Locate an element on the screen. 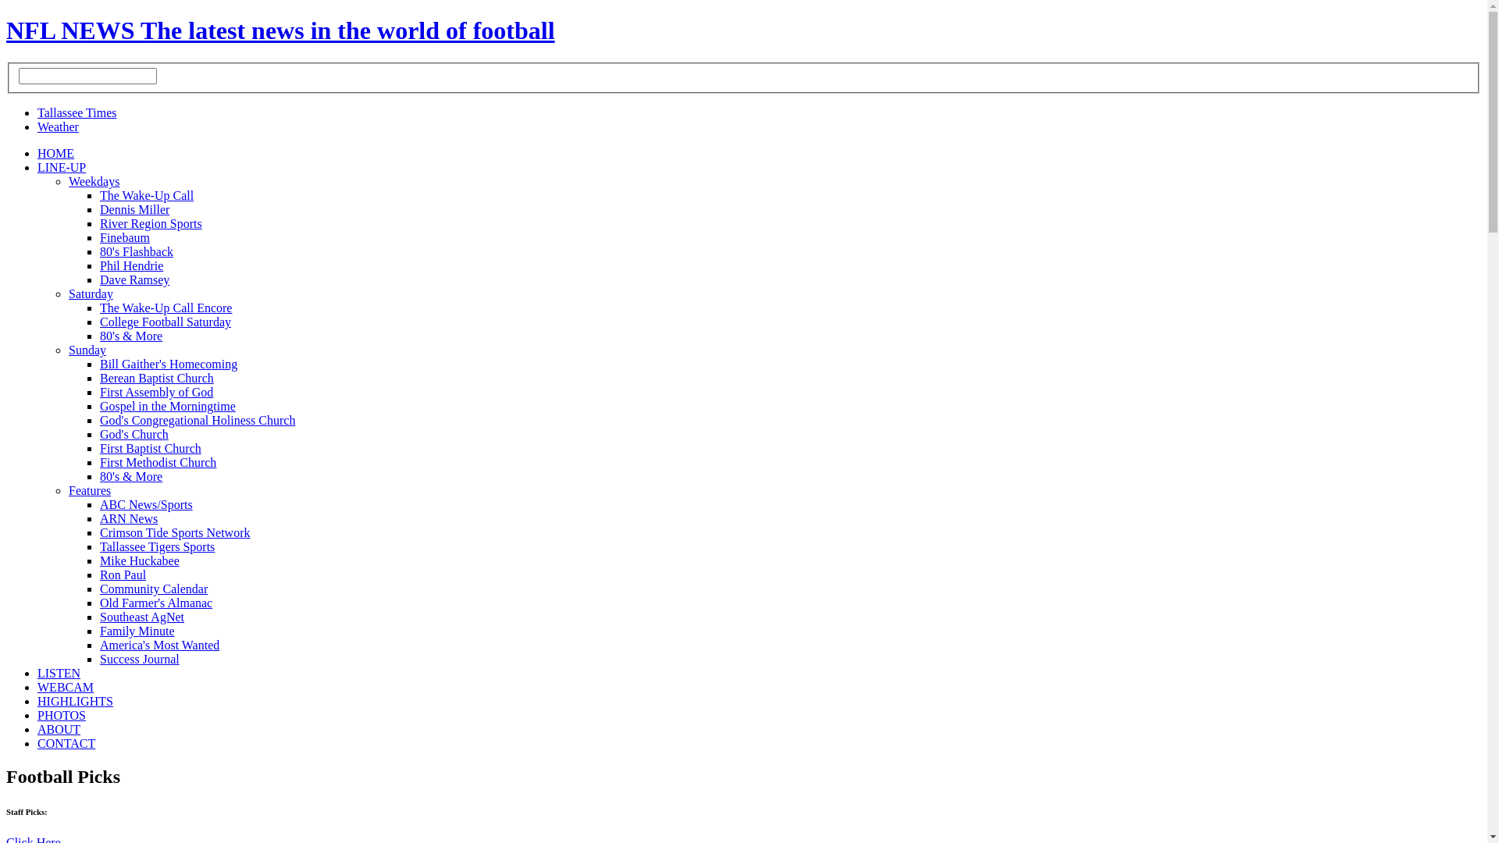  WEBCAM is located at coordinates (66, 687).